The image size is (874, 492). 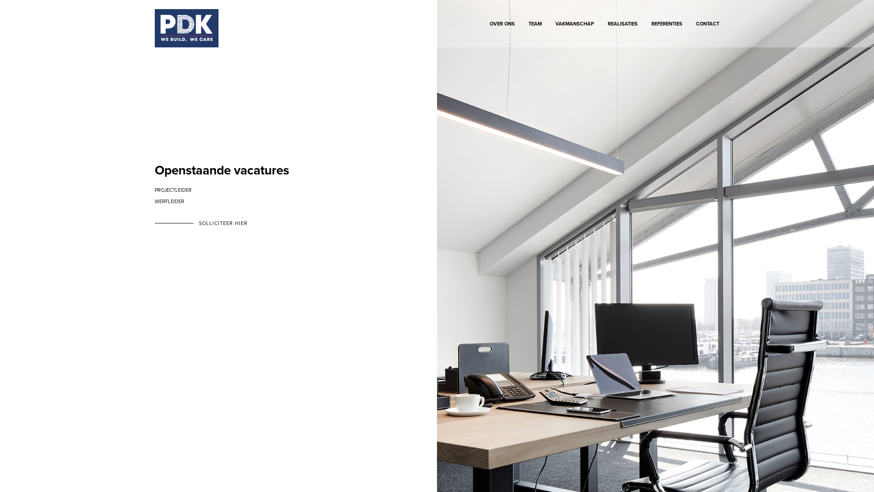 I want to click on CONTACT, so click(x=707, y=27).